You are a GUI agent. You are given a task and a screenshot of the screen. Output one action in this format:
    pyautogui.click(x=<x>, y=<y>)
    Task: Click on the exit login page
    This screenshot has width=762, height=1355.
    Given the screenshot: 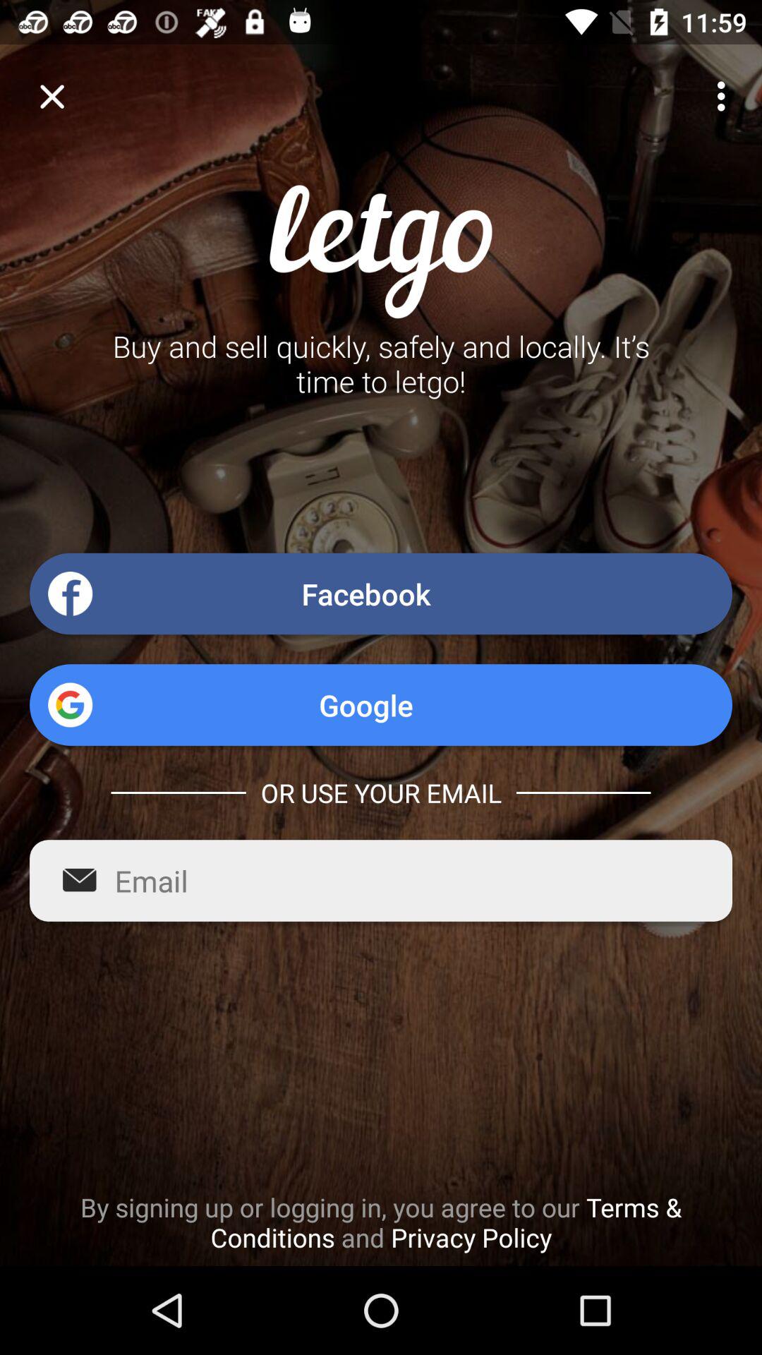 What is the action you would take?
    pyautogui.click(x=52, y=96)
    